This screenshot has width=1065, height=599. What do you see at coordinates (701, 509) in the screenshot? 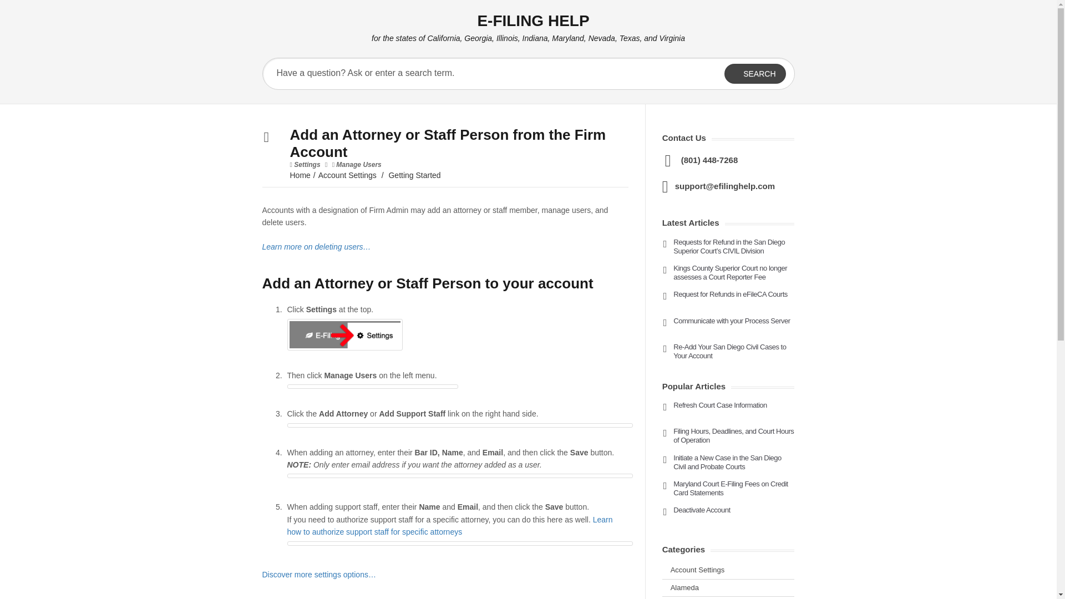
I see `Deactivate Account` at bounding box center [701, 509].